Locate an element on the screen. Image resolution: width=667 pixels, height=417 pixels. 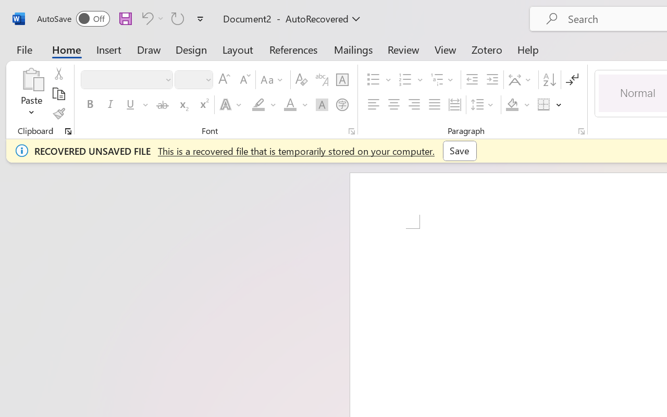
Line and Paragraph Spacing is located at coordinates (484, 105).